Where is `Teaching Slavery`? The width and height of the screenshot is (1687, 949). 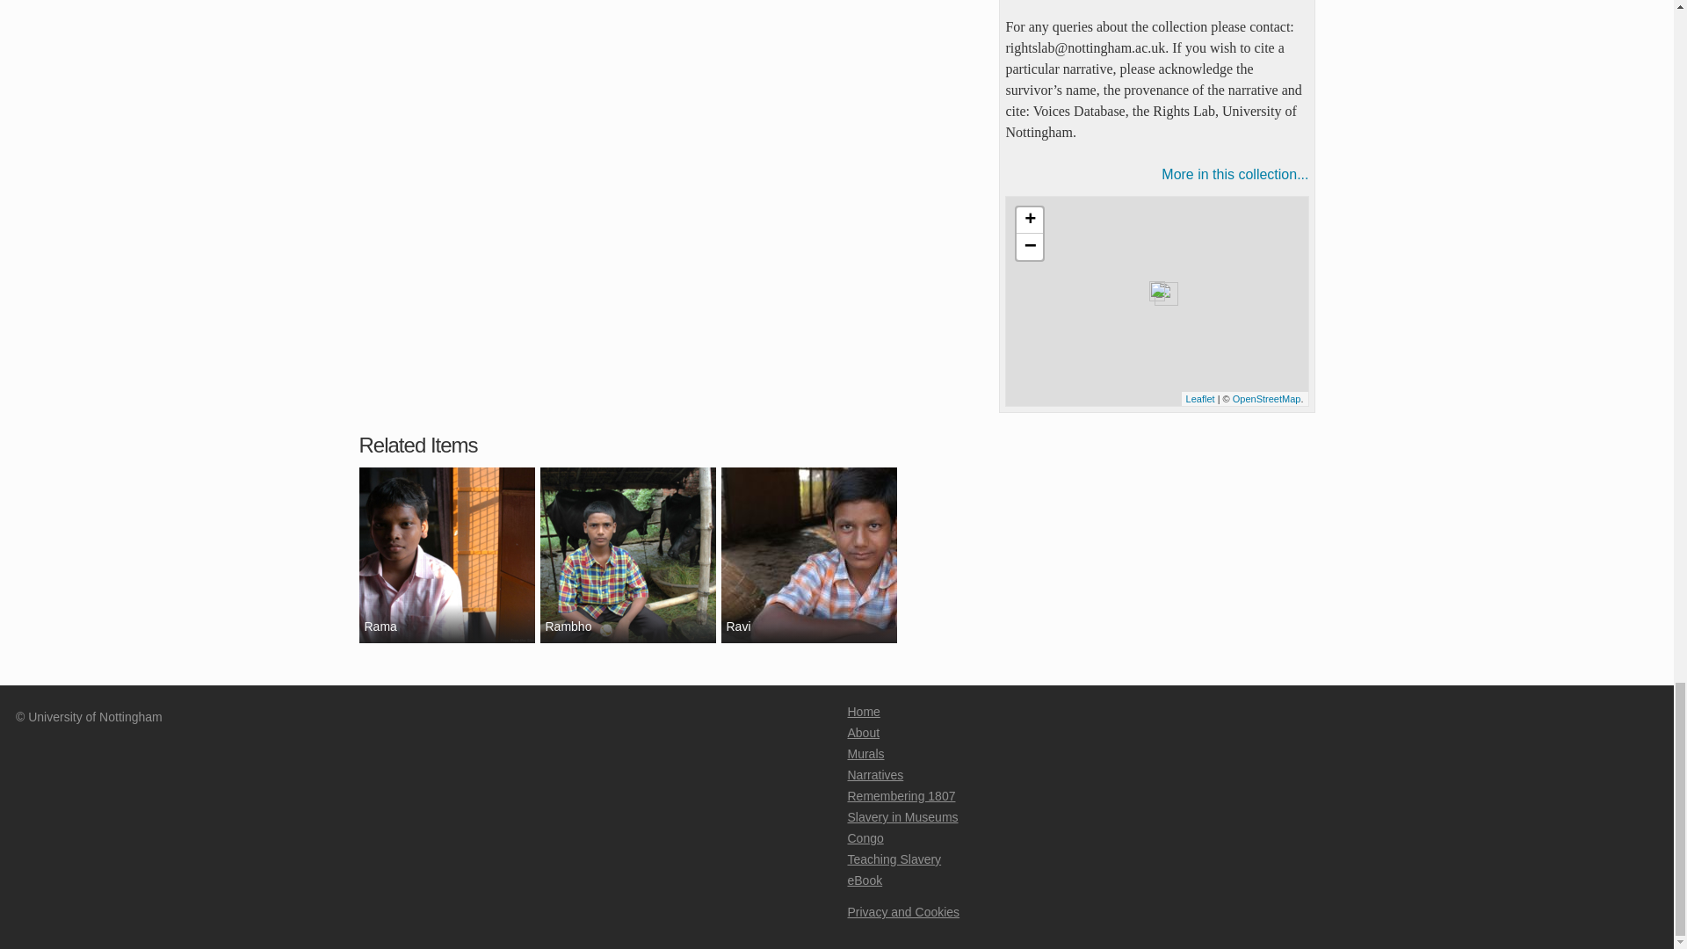
Teaching Slavery is located at coordinates (894, 859).